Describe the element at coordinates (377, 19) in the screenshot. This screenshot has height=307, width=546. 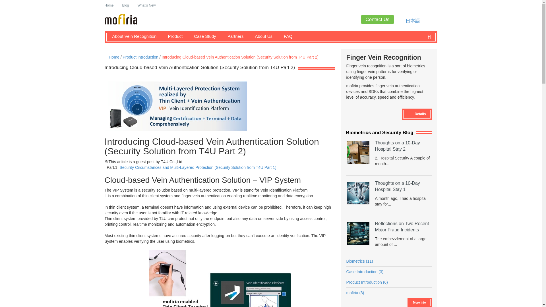
I see `Contact Us` at that location.